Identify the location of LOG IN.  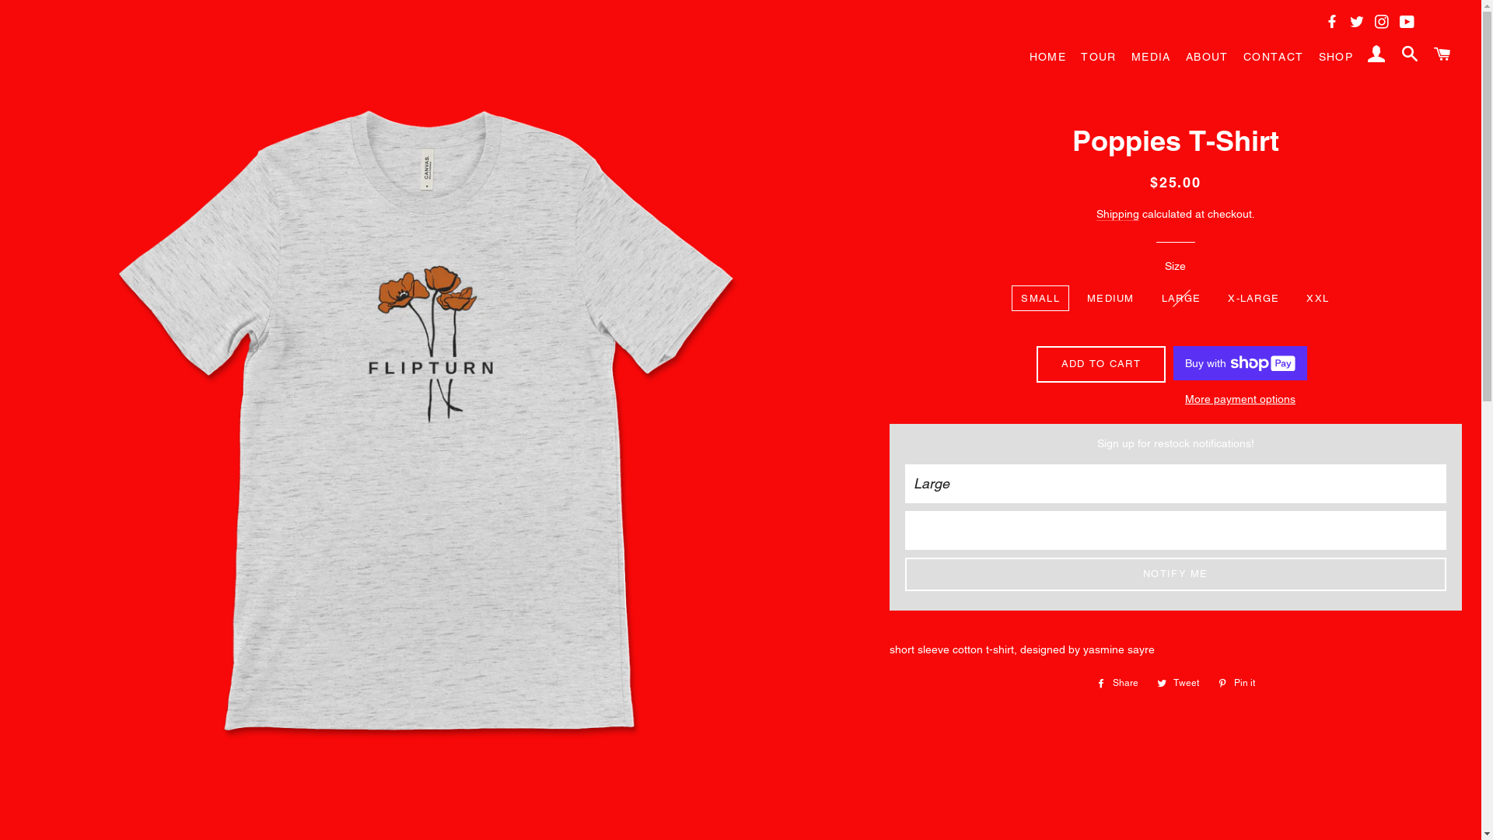
(1377, 56).